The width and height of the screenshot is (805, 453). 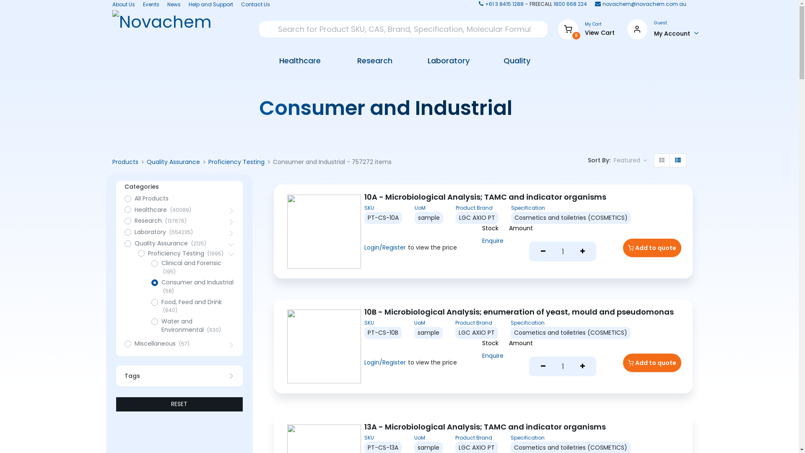 I want to click on RESET, so click(x=179, y=404).